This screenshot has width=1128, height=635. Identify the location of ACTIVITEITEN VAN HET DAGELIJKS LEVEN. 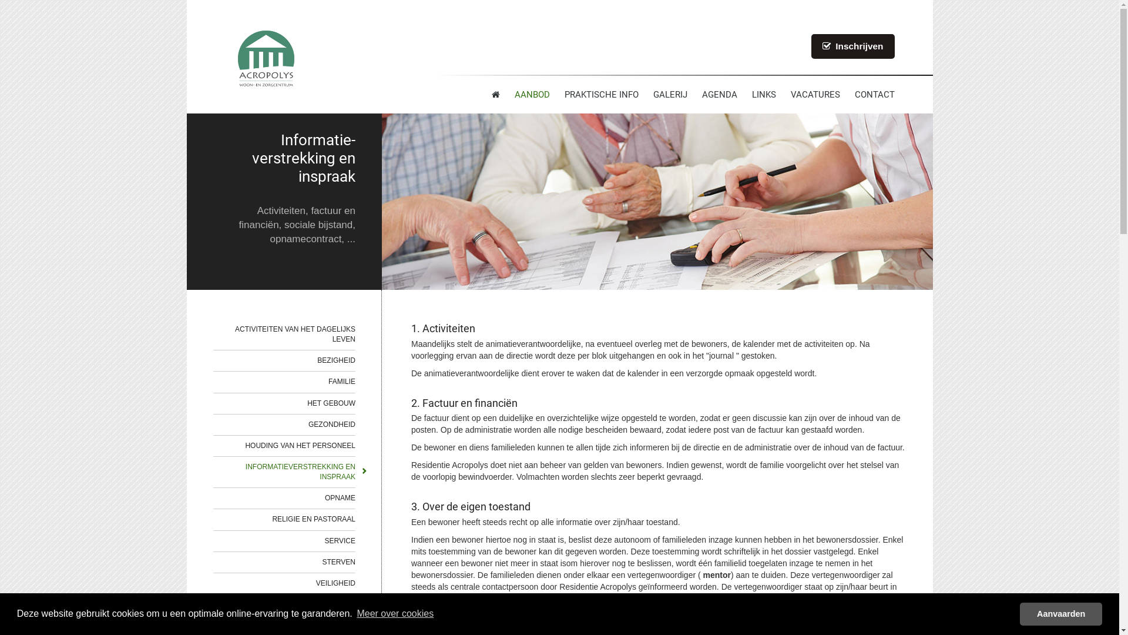
(284, 335).